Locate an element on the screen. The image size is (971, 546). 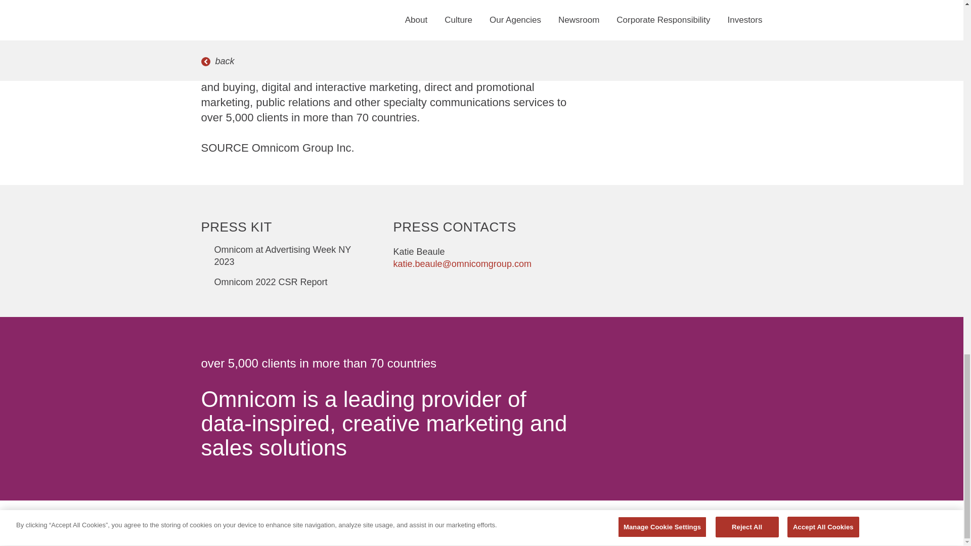
Instagram is located at coordinates (696, 402).